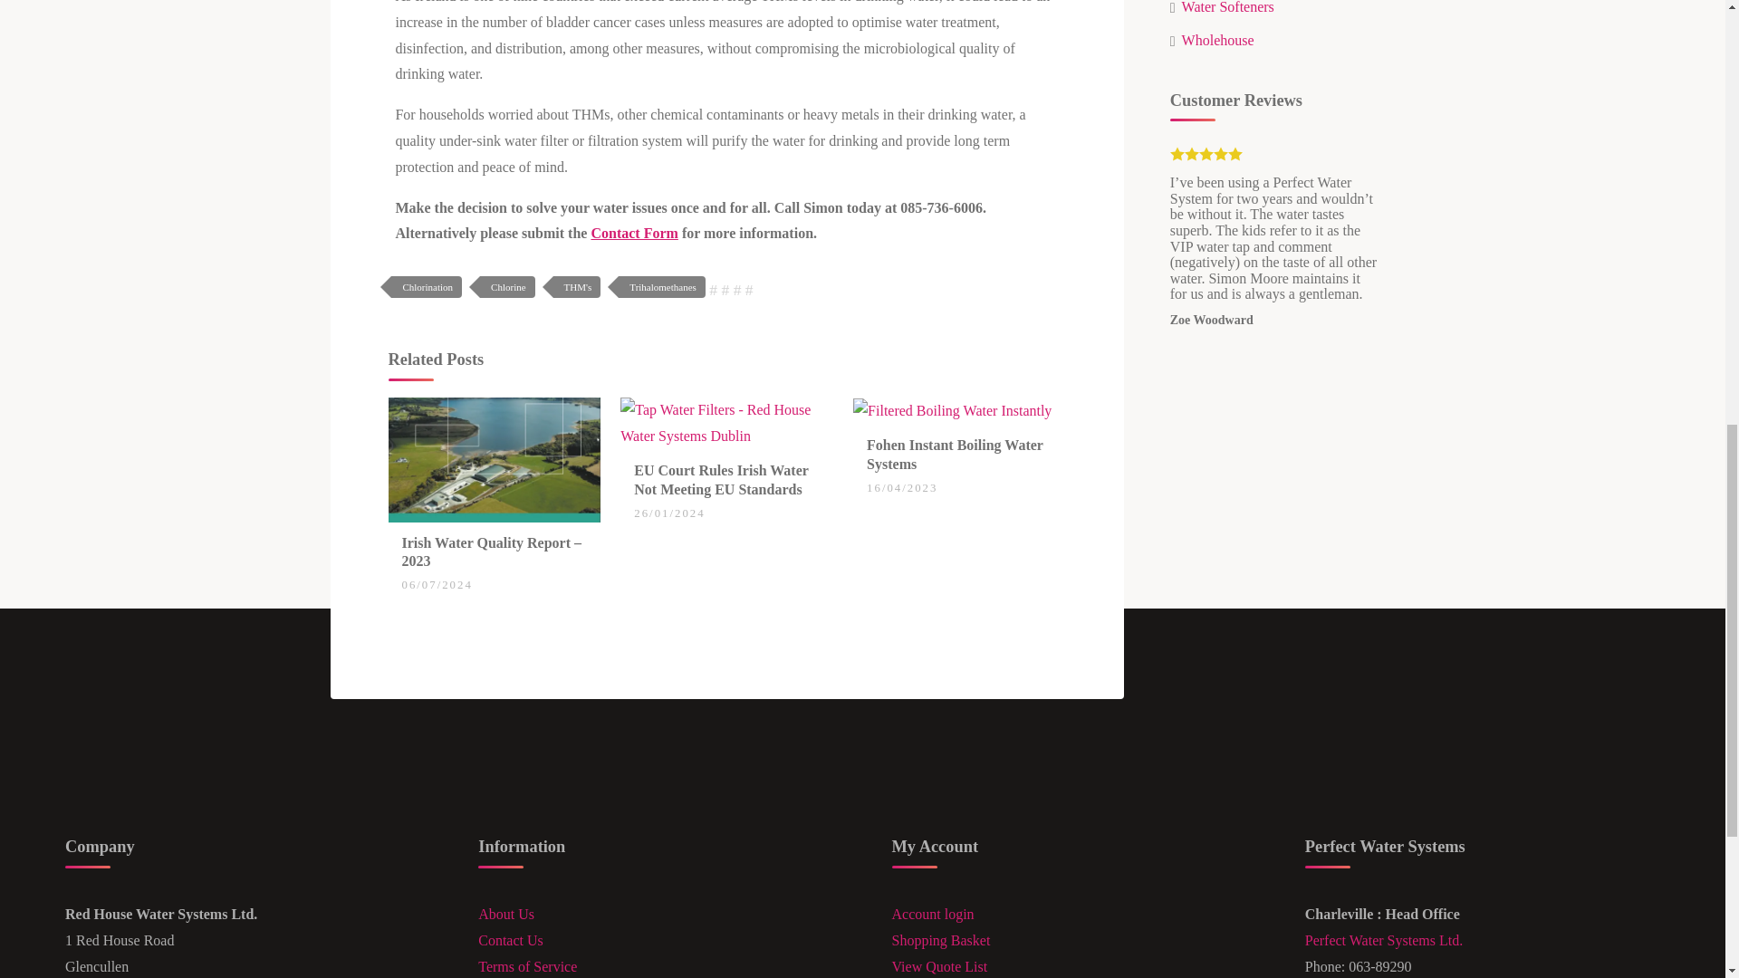 The image size is (1739, 978). I want to click on EU Court Rules Irish Water Not Meeting EU Standards, so click(721, 479).